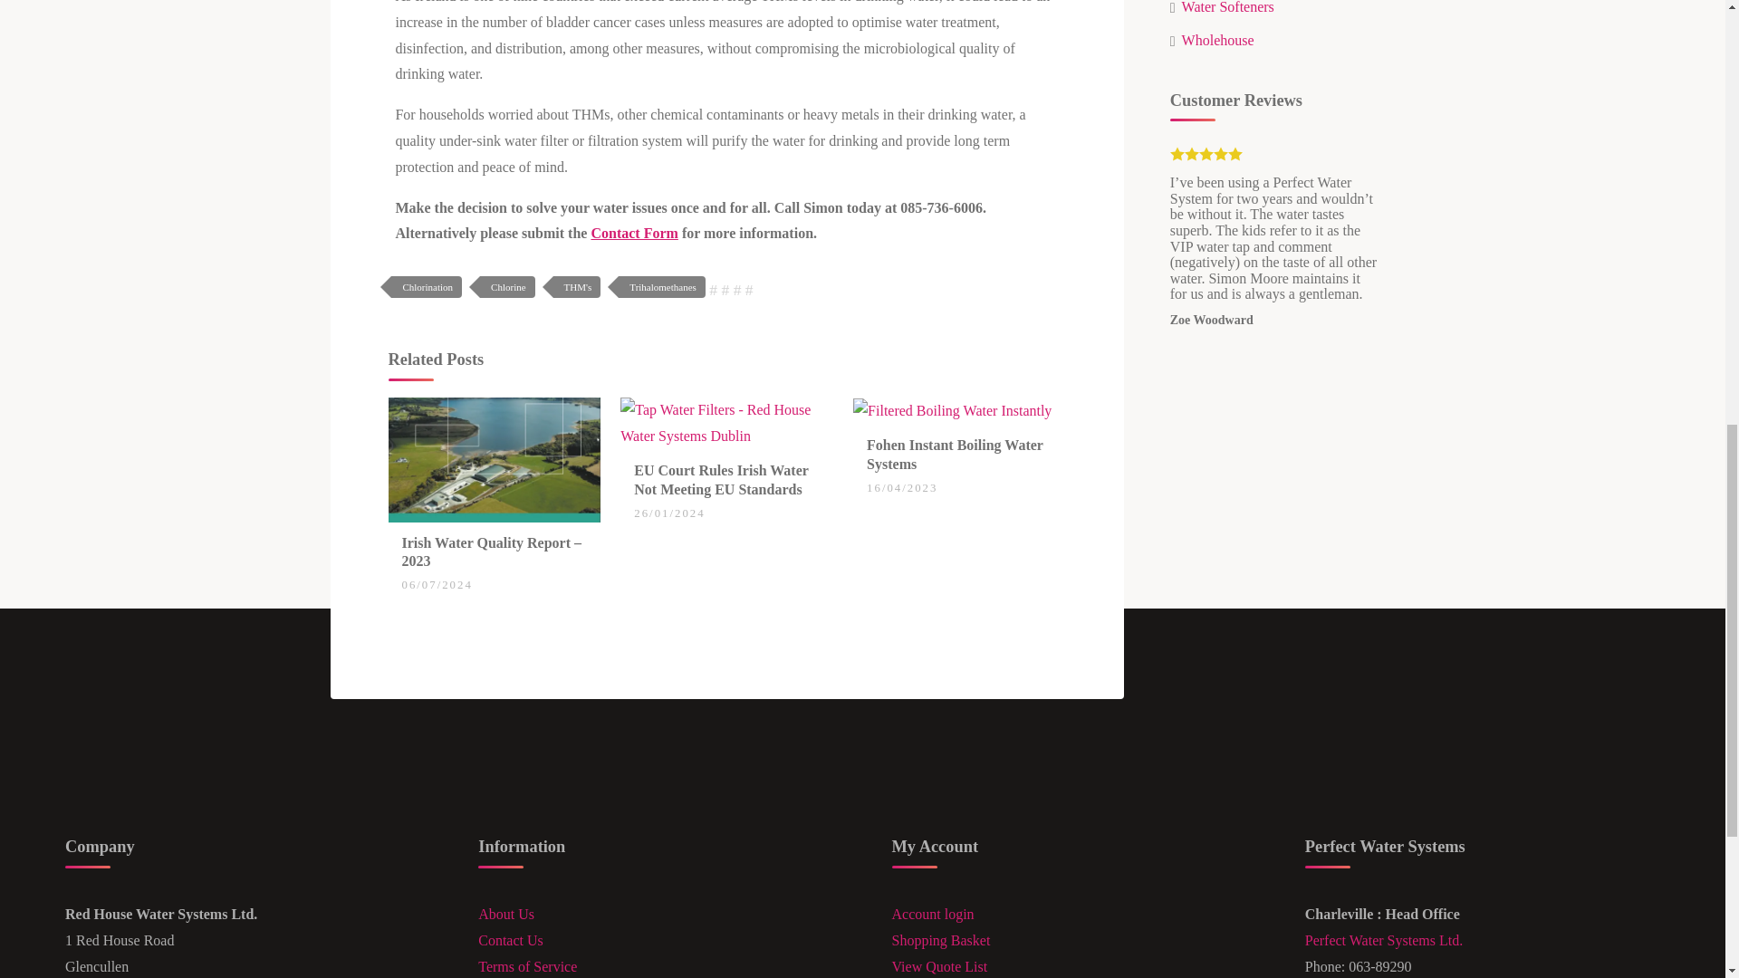 The image size is (1739, 978). I want to click on EU Court Rules Irish Water Not Meeting EU Standards, so click(721, 479).